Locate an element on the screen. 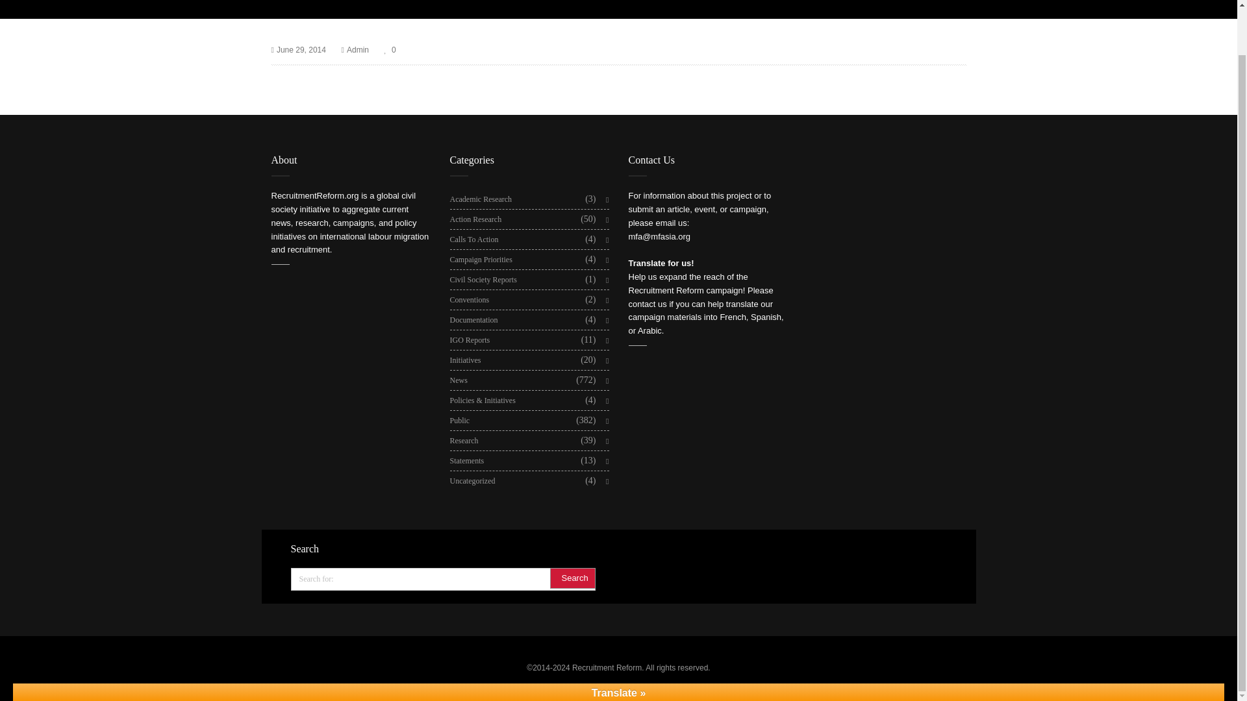 This screenshot has width=1247, height=701. Campaign Priorities is located at coordinates (480, 259).